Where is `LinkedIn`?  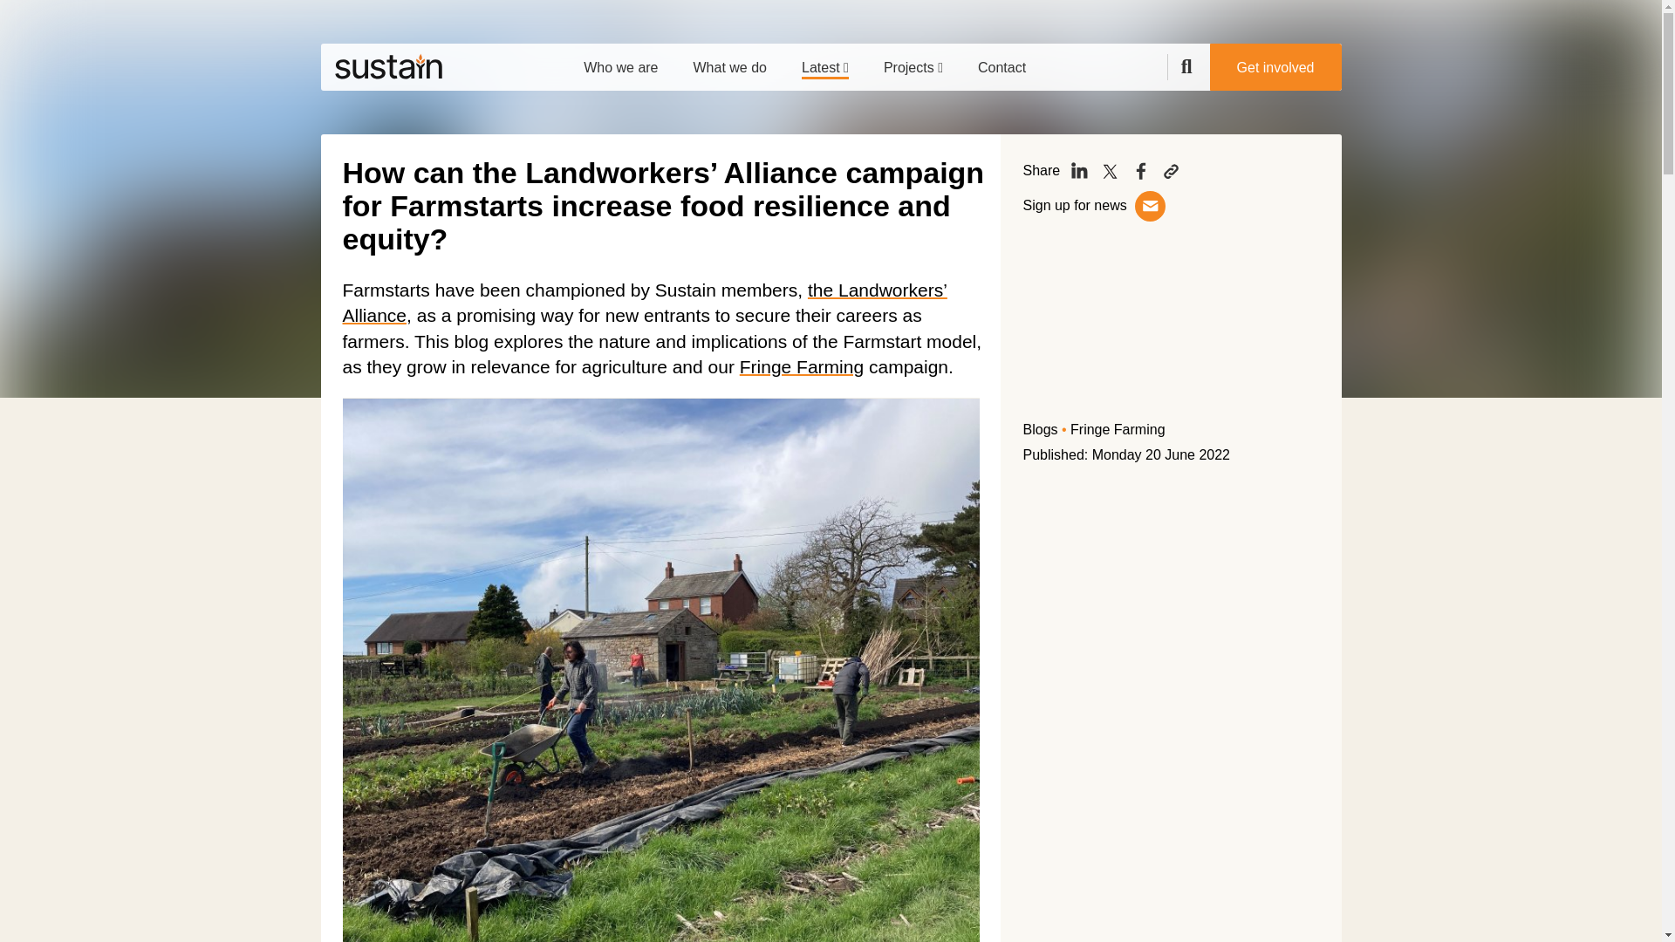
LinkedIn is located at coordinates (1079, 171).